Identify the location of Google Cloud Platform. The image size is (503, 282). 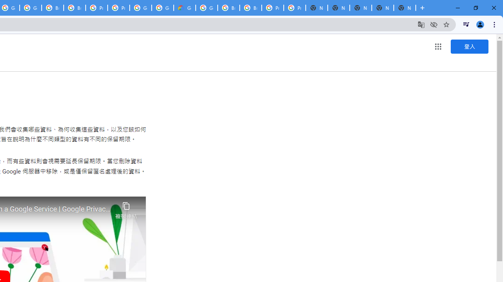
(141, 8).